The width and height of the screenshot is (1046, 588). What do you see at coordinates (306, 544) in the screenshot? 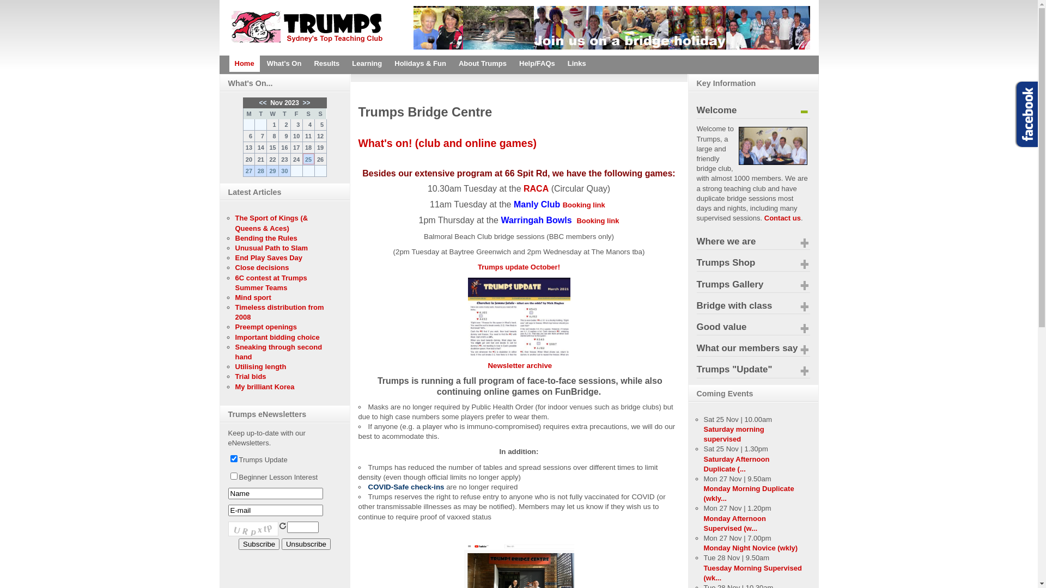
I see `Unsubscribe` at bounding box center [306, 544].